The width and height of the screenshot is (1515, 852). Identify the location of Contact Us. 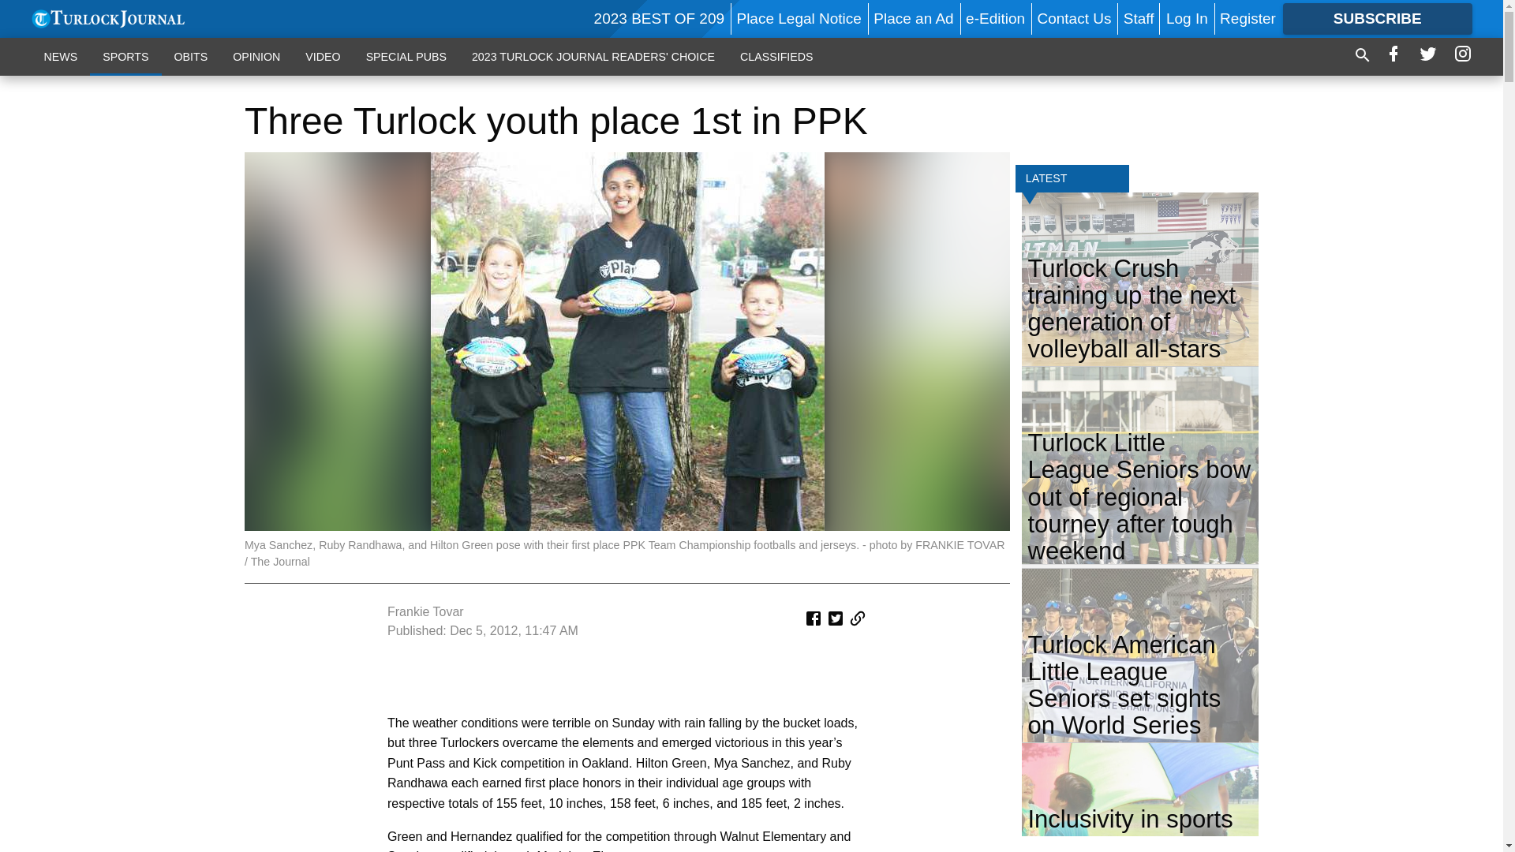
(1073, 18).